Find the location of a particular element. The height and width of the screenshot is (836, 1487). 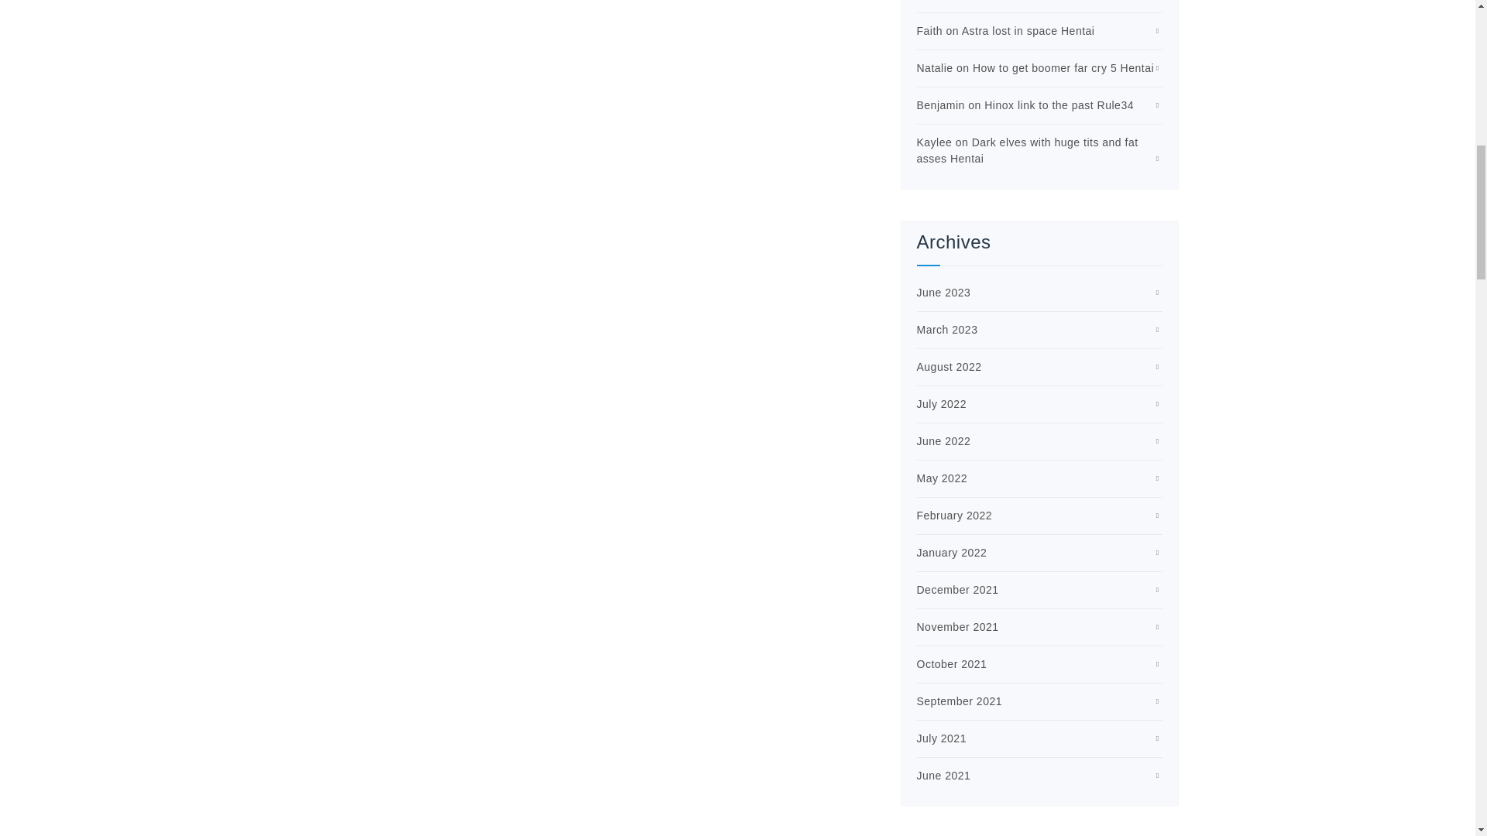

November 2021 is located at coordinates (958, 627).